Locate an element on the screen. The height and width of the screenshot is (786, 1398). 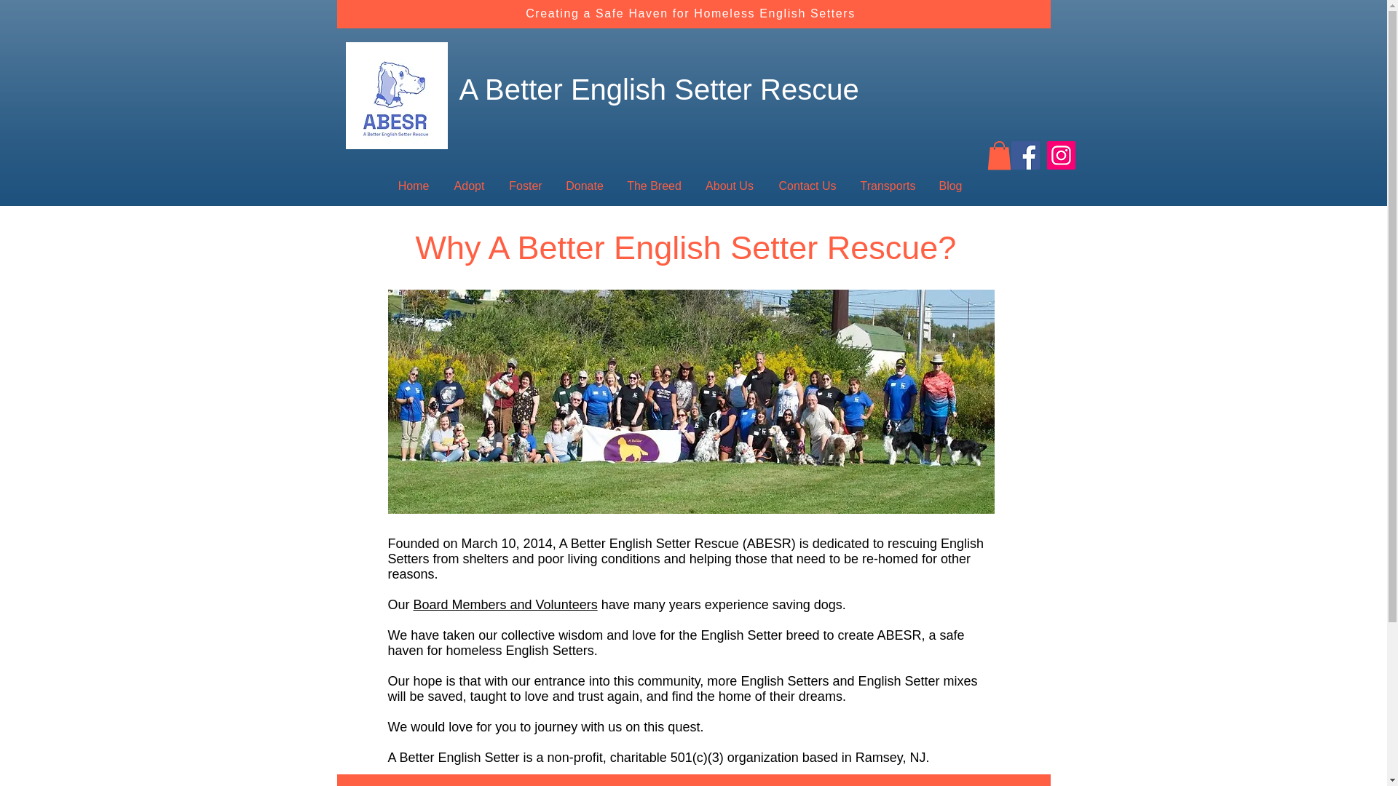
Adopt is located at coordinates (469, 186).